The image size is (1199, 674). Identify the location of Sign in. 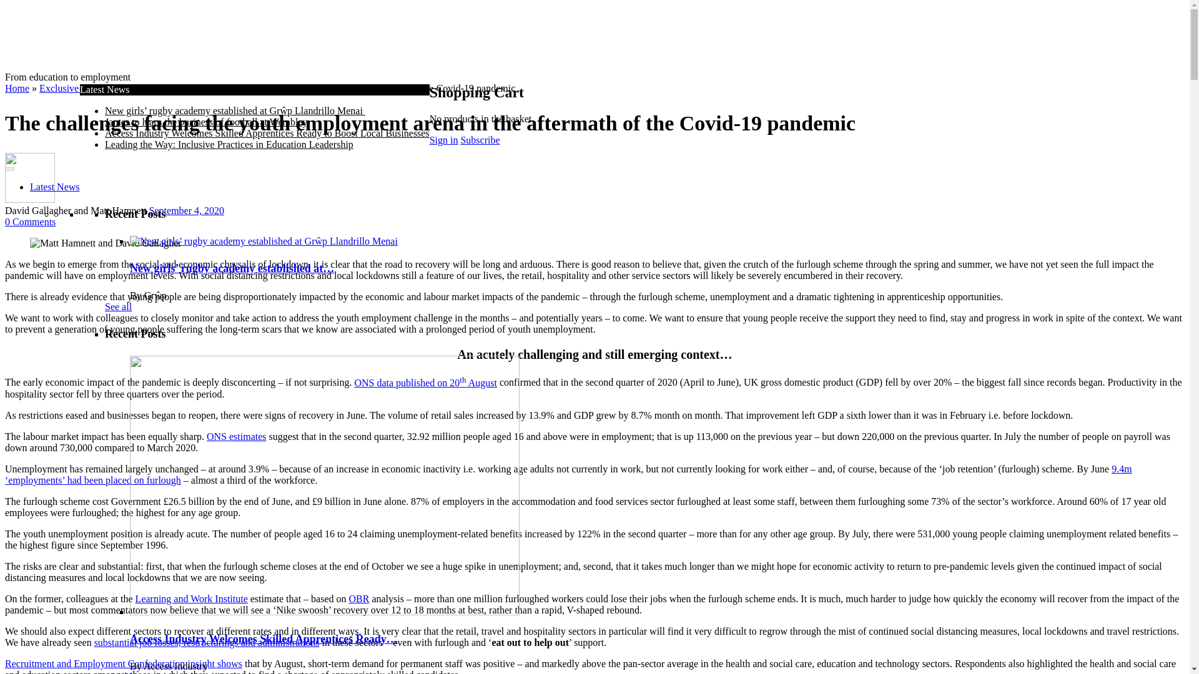
(443, 140).